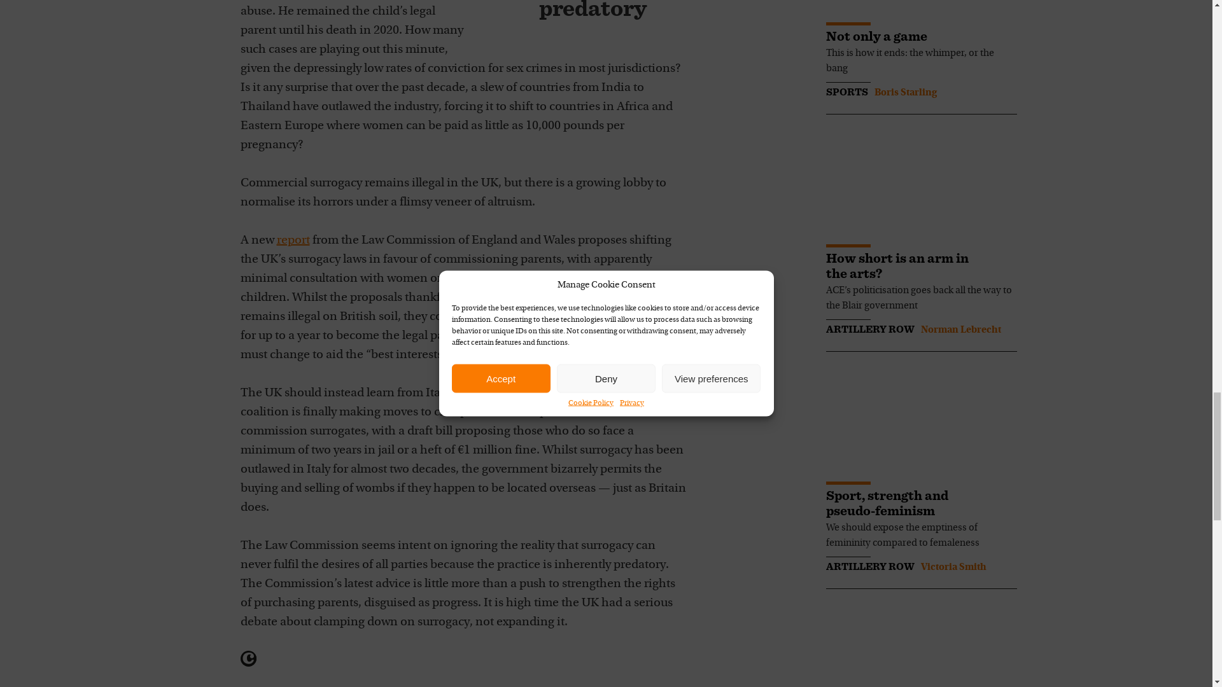 This screenshot has width=1222, height=687. Describe the element at coordinates (953, 567) in the screenshot. I see `Posts by Victoria Smith` at that location.